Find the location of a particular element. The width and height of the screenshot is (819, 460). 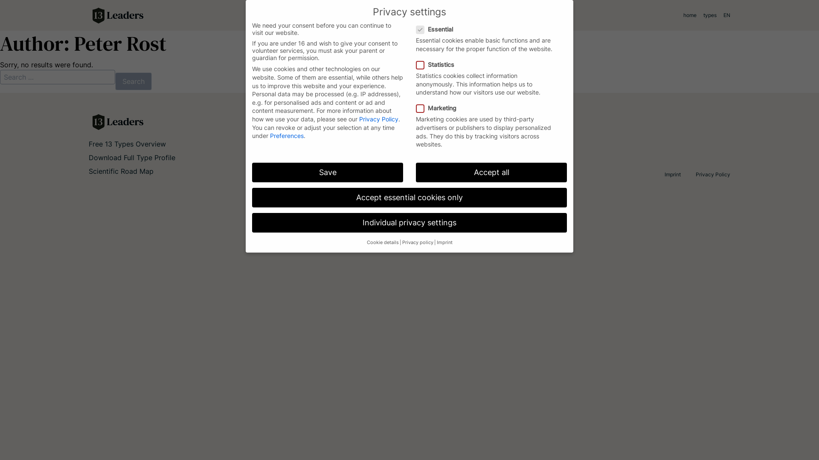

13Leaders is located at coordinates (247, 15).